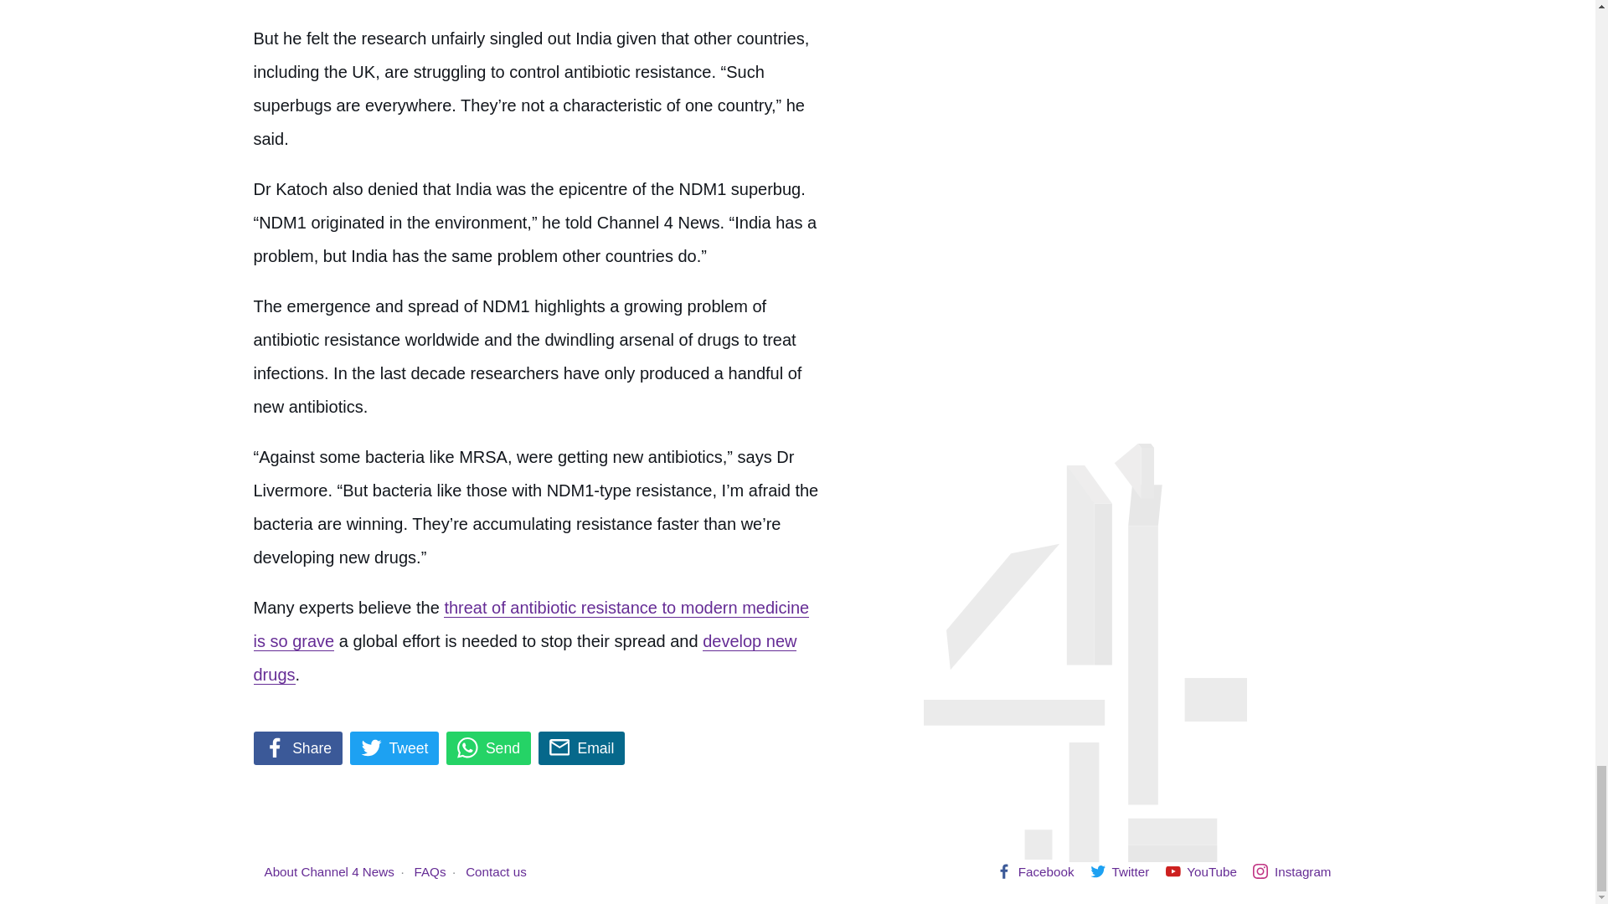 The height and width of the screenshot is (904, 1608). Describe the element at coordinates (524, 658) in the screenshot. I see `develop new drugs` at that location.